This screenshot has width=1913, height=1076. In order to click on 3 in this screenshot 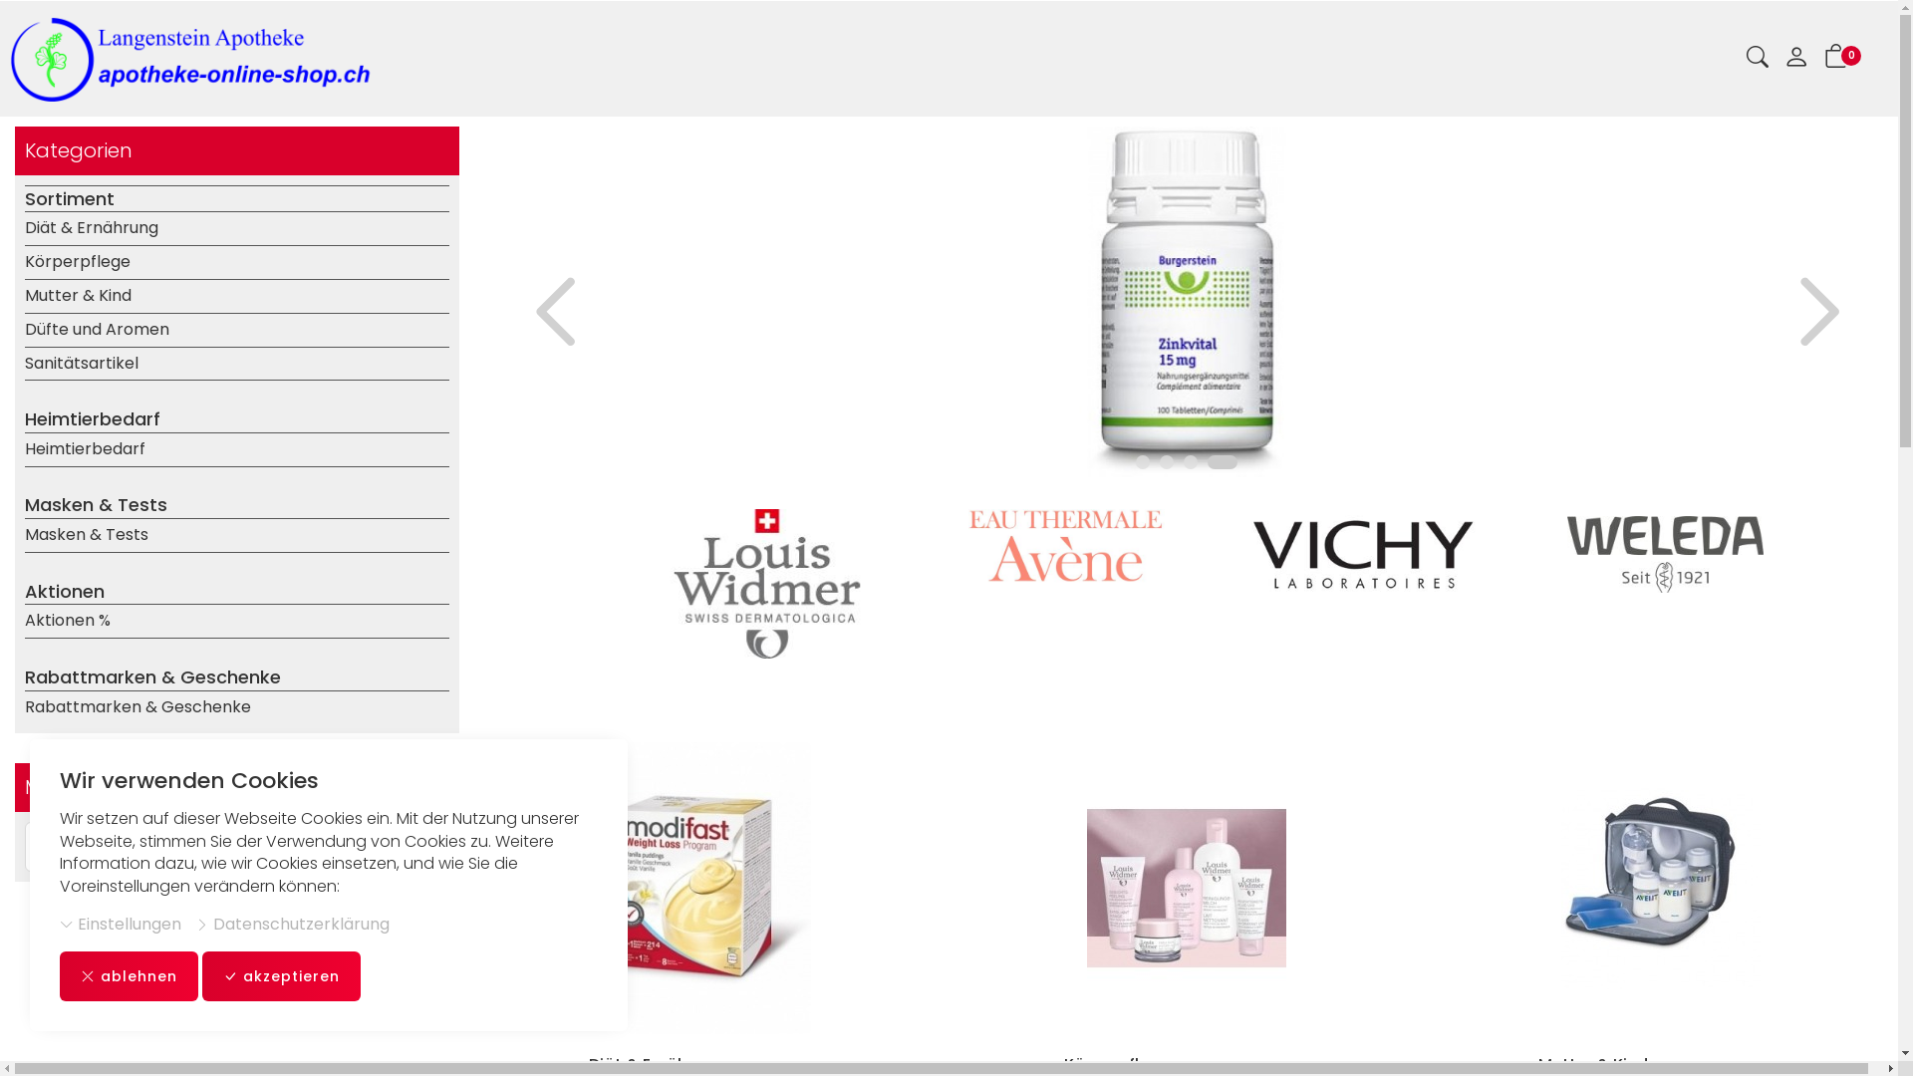, I will do `click(1191, 462)`.